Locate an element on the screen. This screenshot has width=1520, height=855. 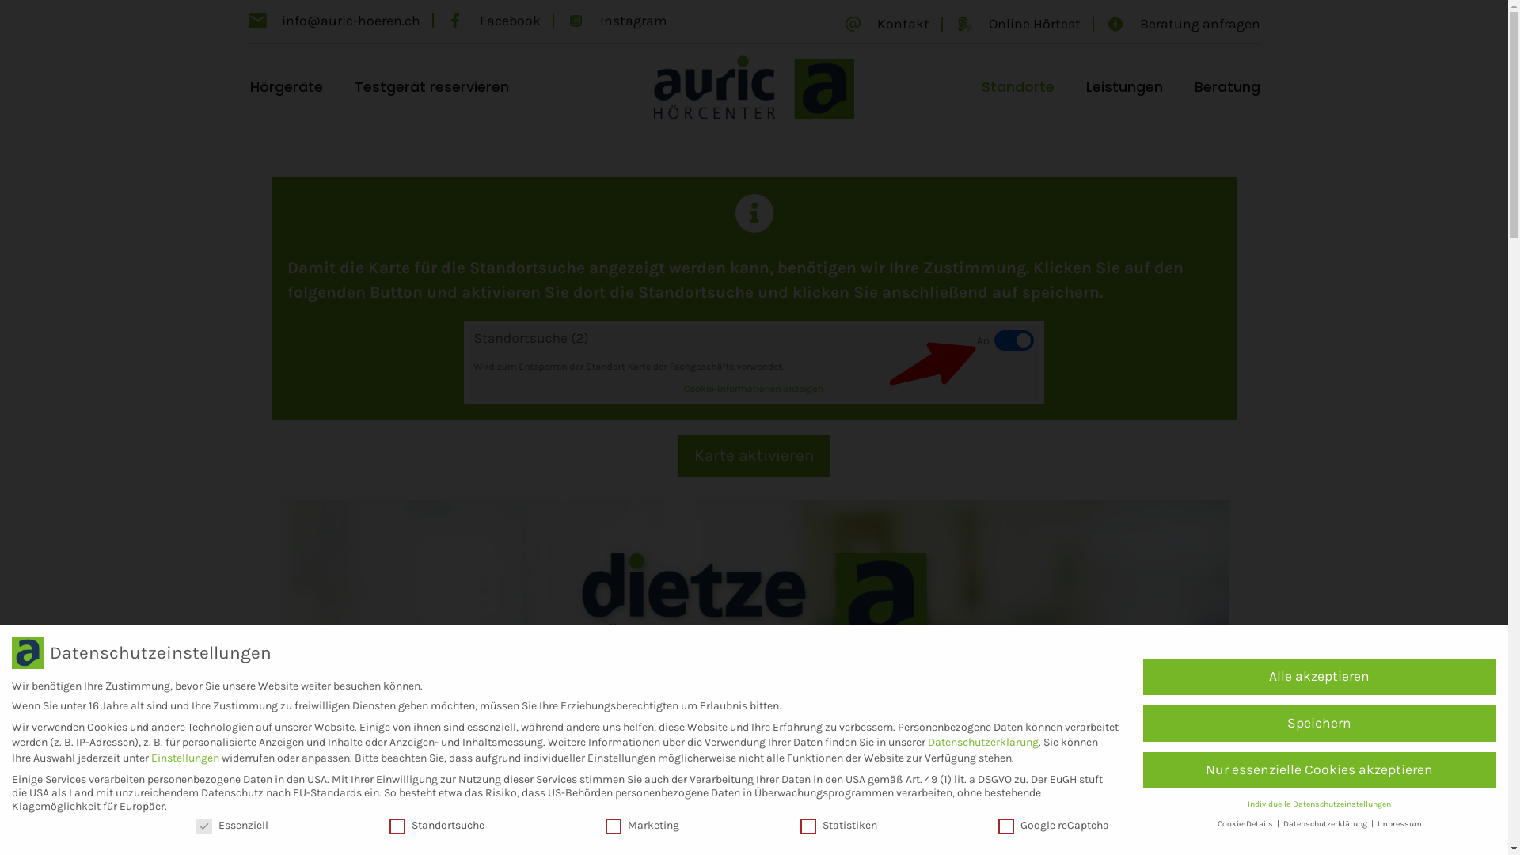
Beratung anfragen is located at coordinates (1183, 24).